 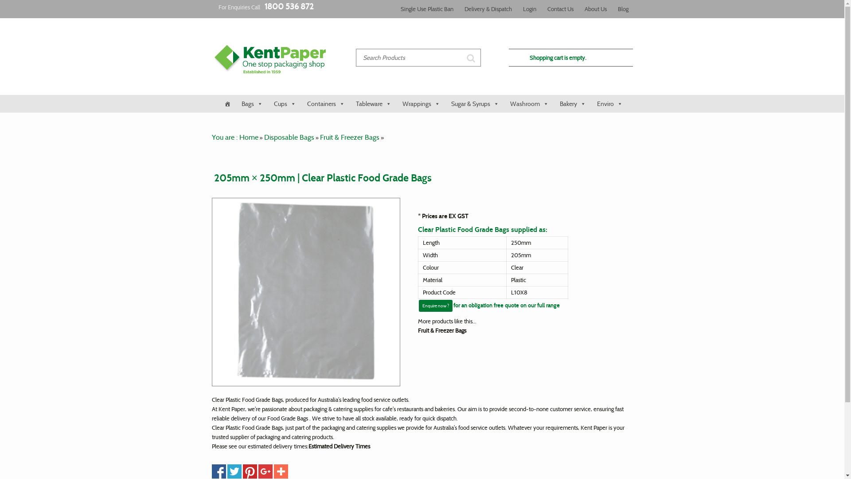 I want to click on Estimated Delivery Times, so click(x=340, y=446).